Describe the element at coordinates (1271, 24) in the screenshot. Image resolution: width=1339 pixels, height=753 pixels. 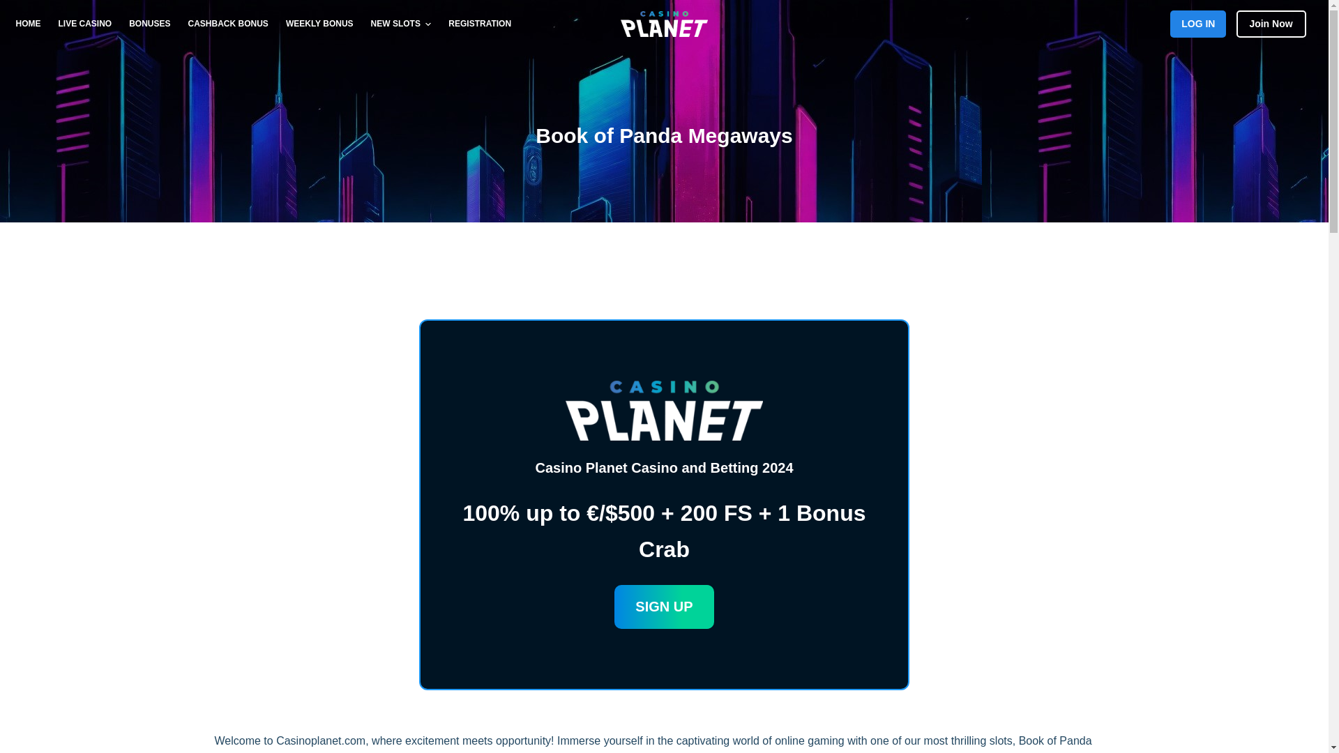
I see `Join Now` at that location.